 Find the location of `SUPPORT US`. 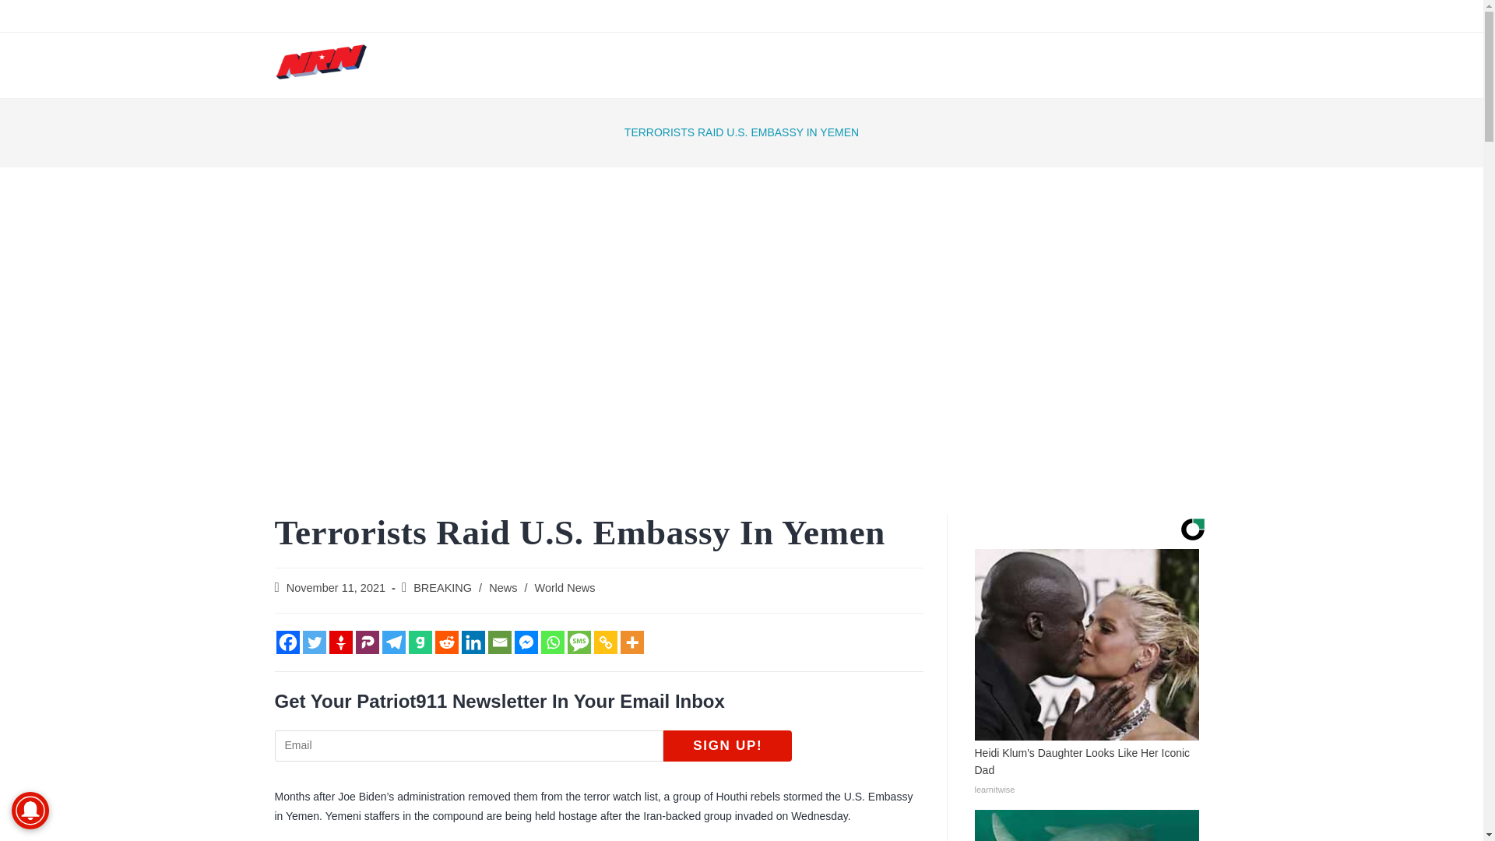

SUPPORT US is located at coordinates (930, 65).